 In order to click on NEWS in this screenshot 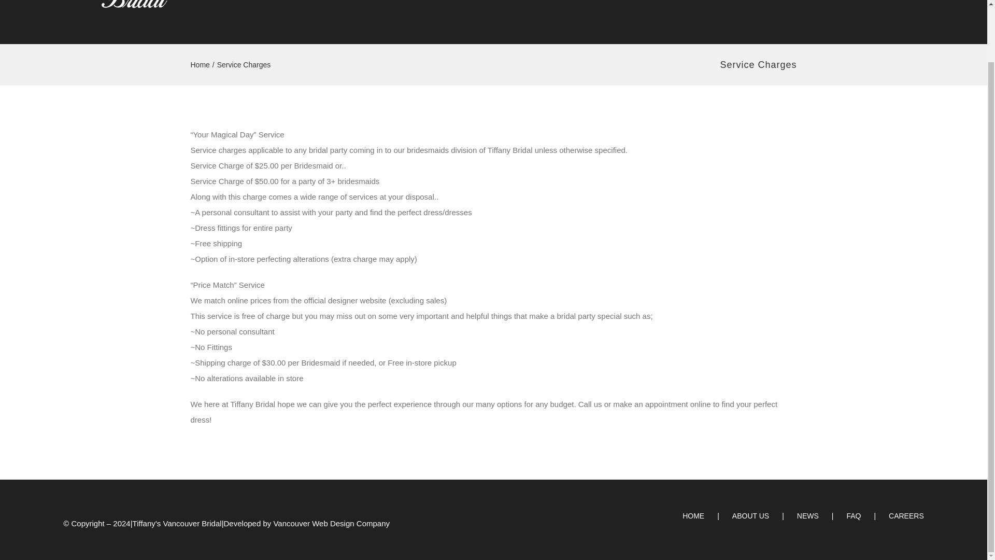, I will do `click(789, 10)`.